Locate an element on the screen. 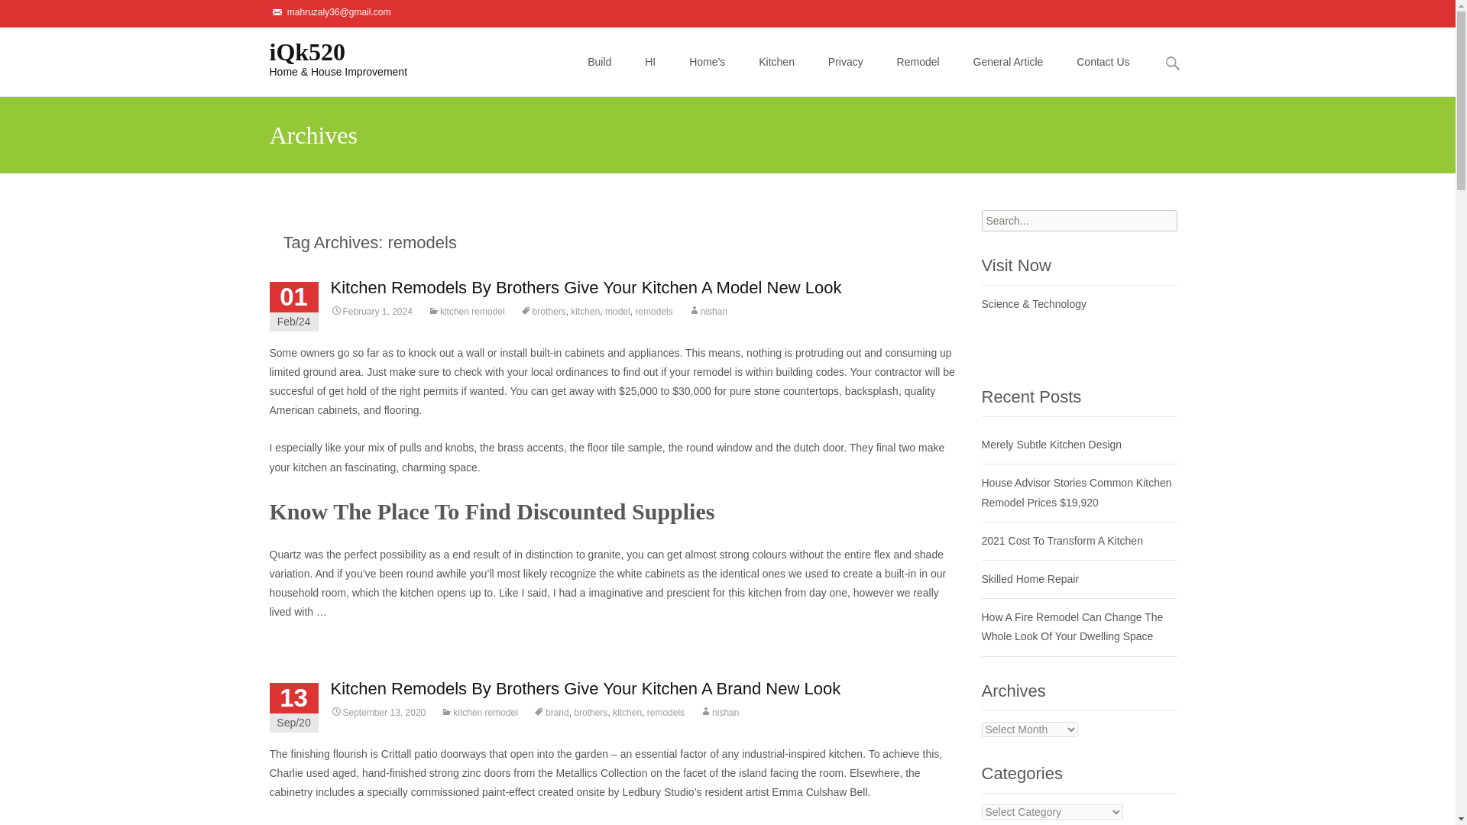 The image size is (1467, 825). Search for: is located at coordinates (1079, 221).